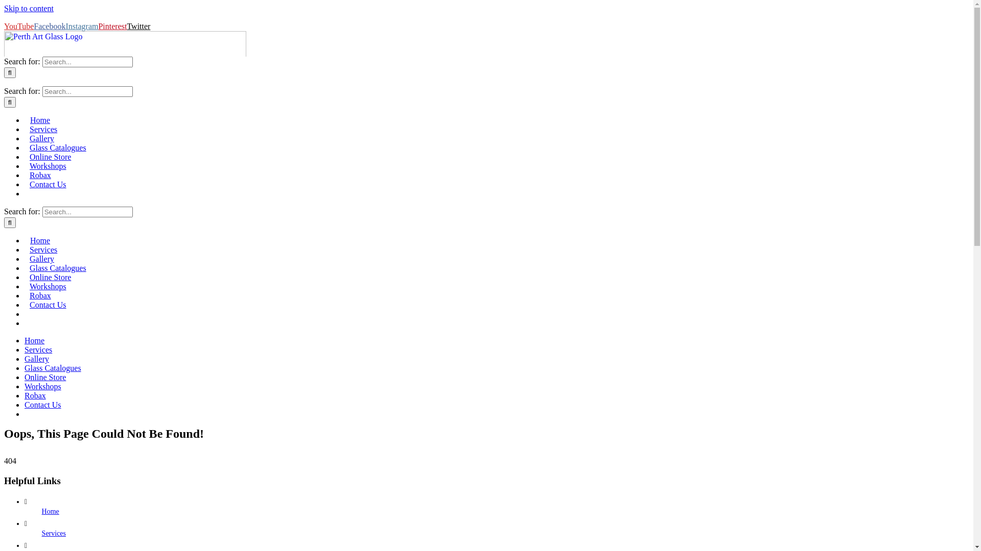 The width and height of the screenshot is (981, 551). What do you see at coordinates (54, 534) in the screenshot?
I see `Services` at bounding box center [54, 534].